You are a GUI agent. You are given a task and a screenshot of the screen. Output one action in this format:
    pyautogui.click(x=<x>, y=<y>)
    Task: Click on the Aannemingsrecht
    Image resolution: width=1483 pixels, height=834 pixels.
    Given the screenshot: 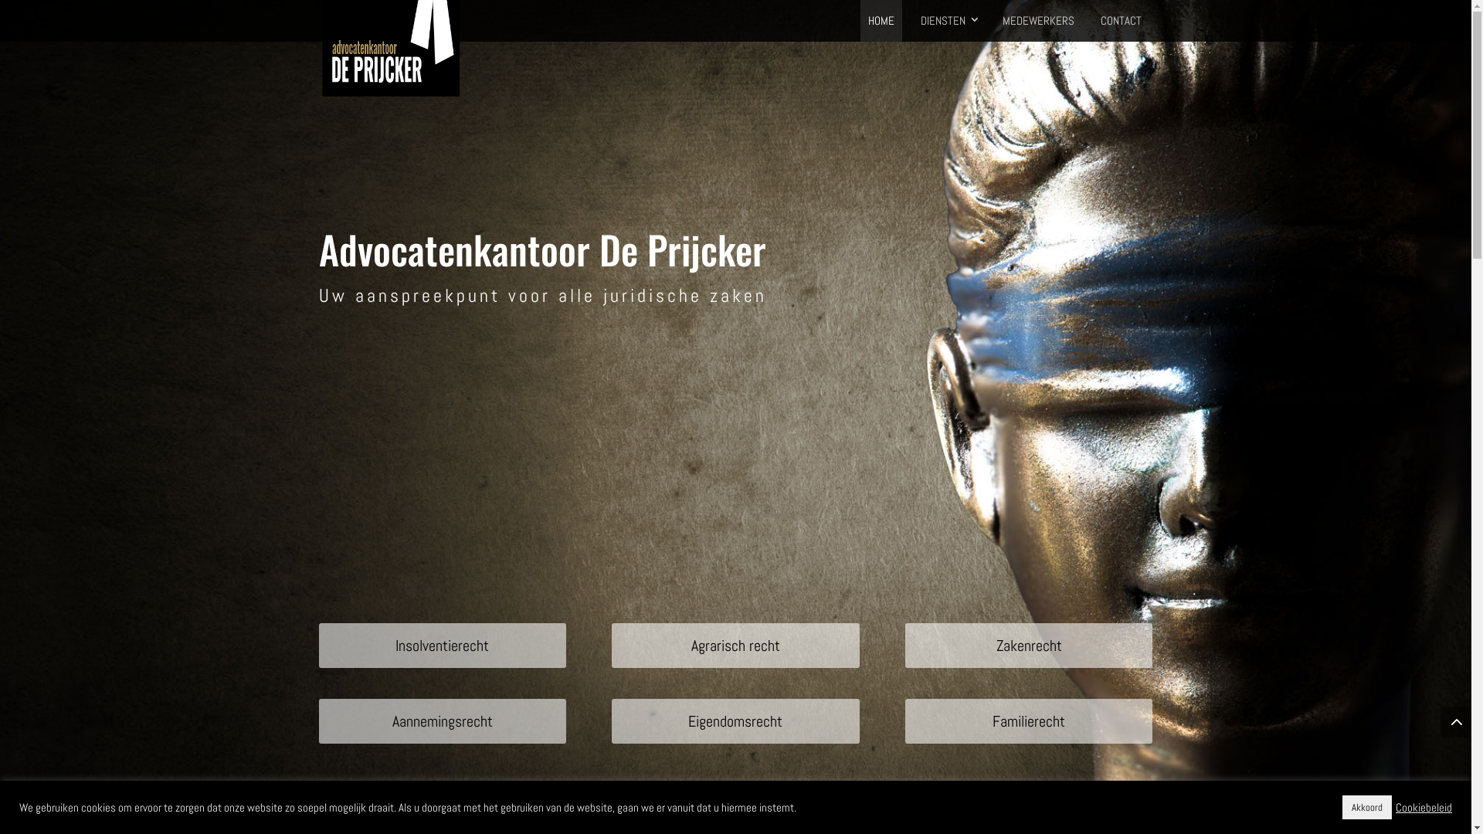 What is the action you would take?
    pyautogui.click(x=442, y=721)
    